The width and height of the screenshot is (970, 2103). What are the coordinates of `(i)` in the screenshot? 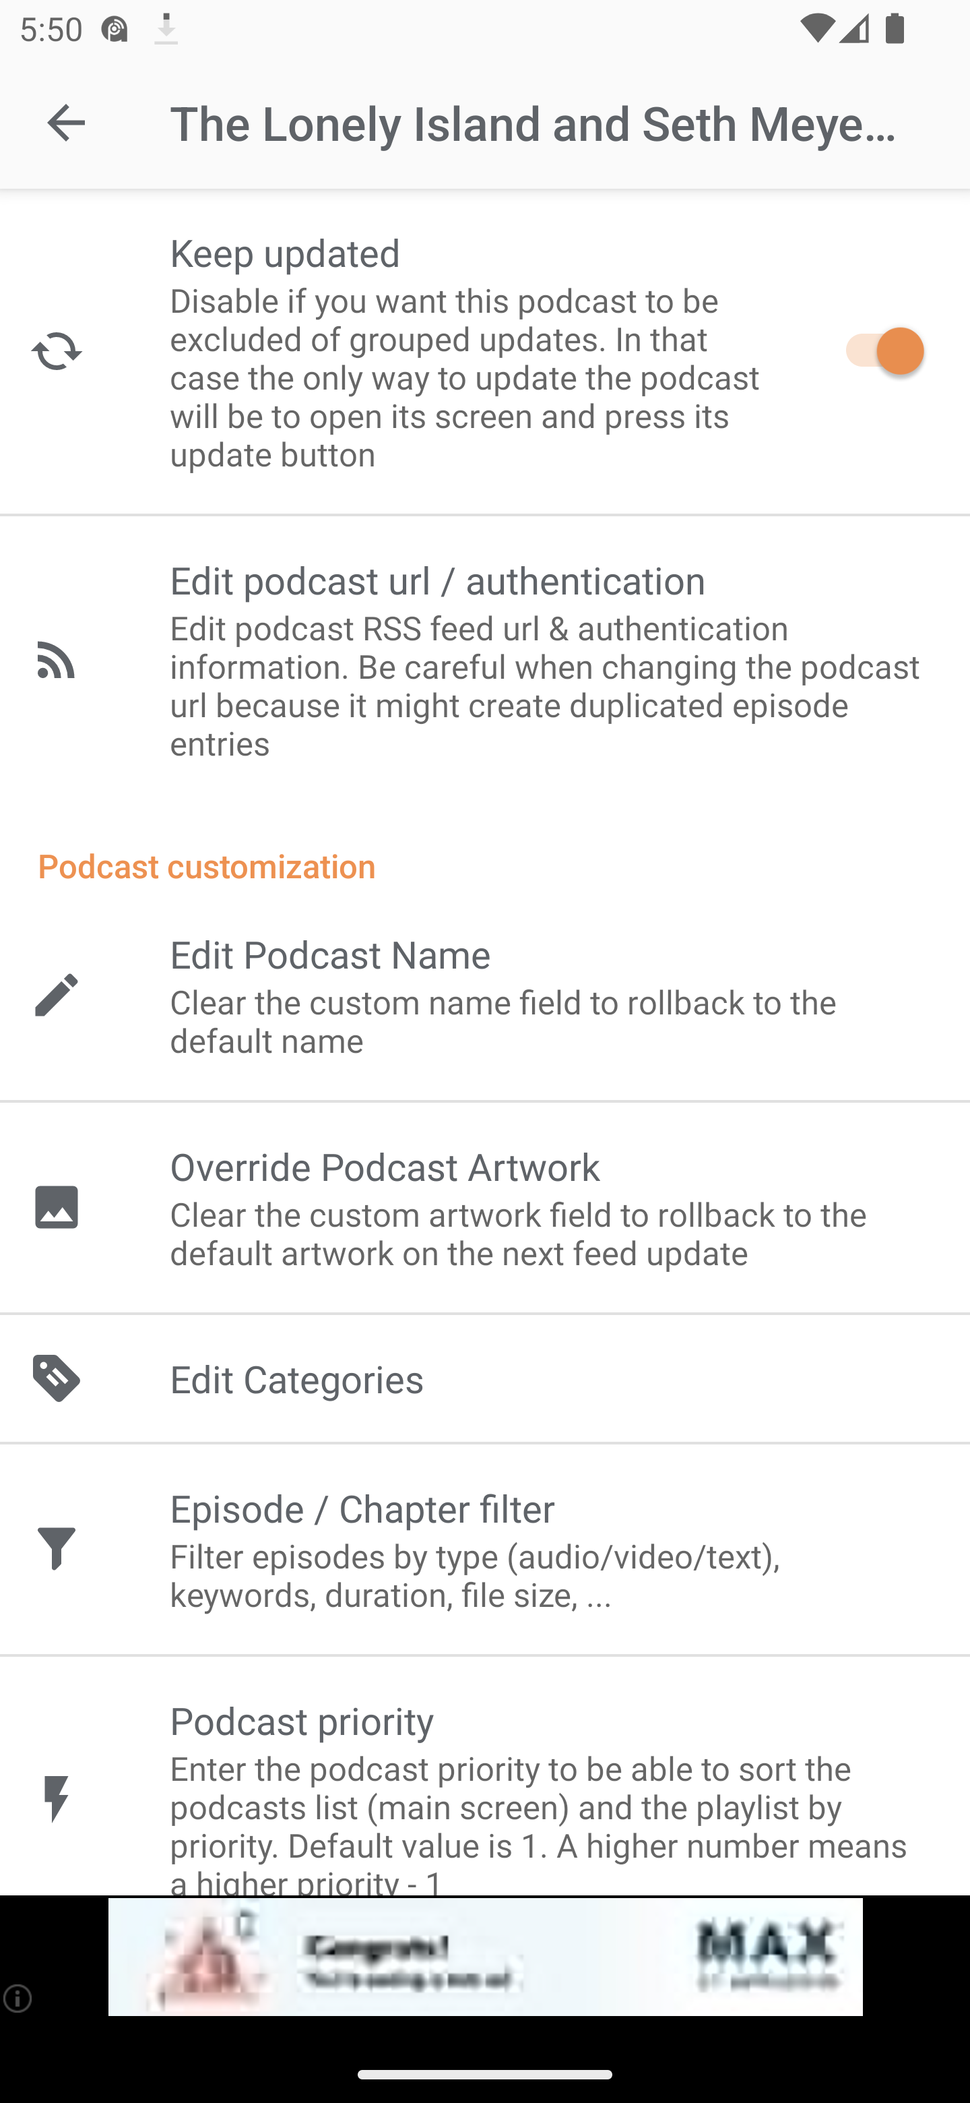 It's located at (19, 1998).